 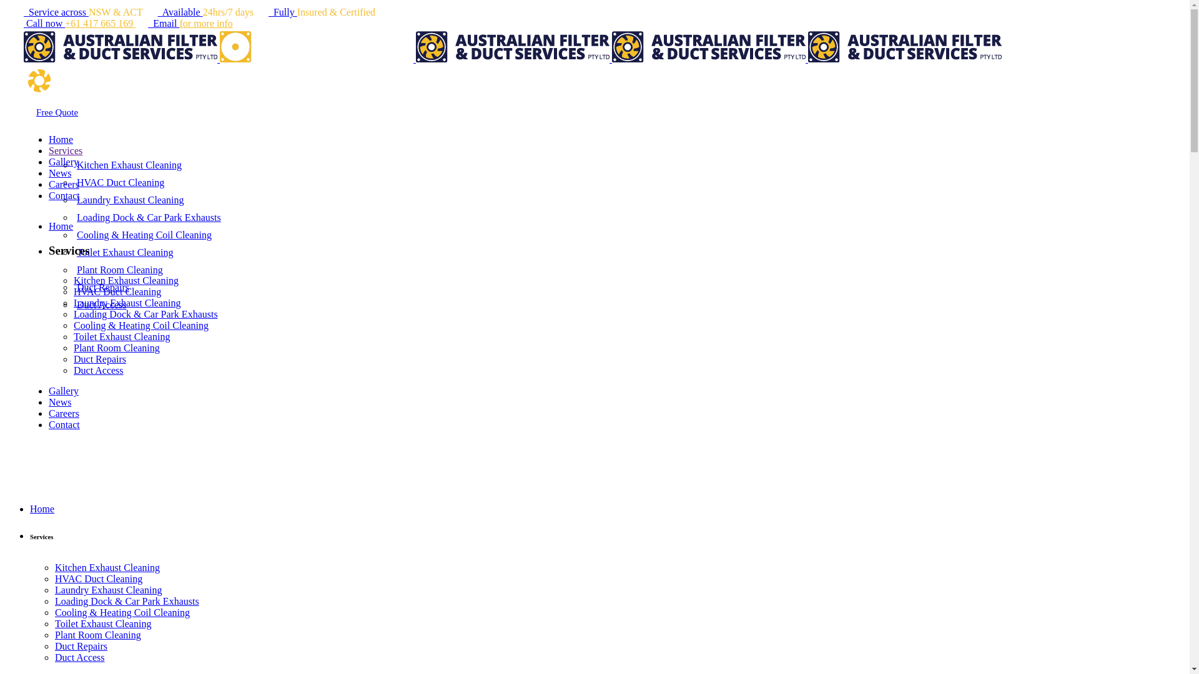 What do you see at coordinates (64, 413) in the screenshot?
I see `Careers` at bounding box center [64, 413].